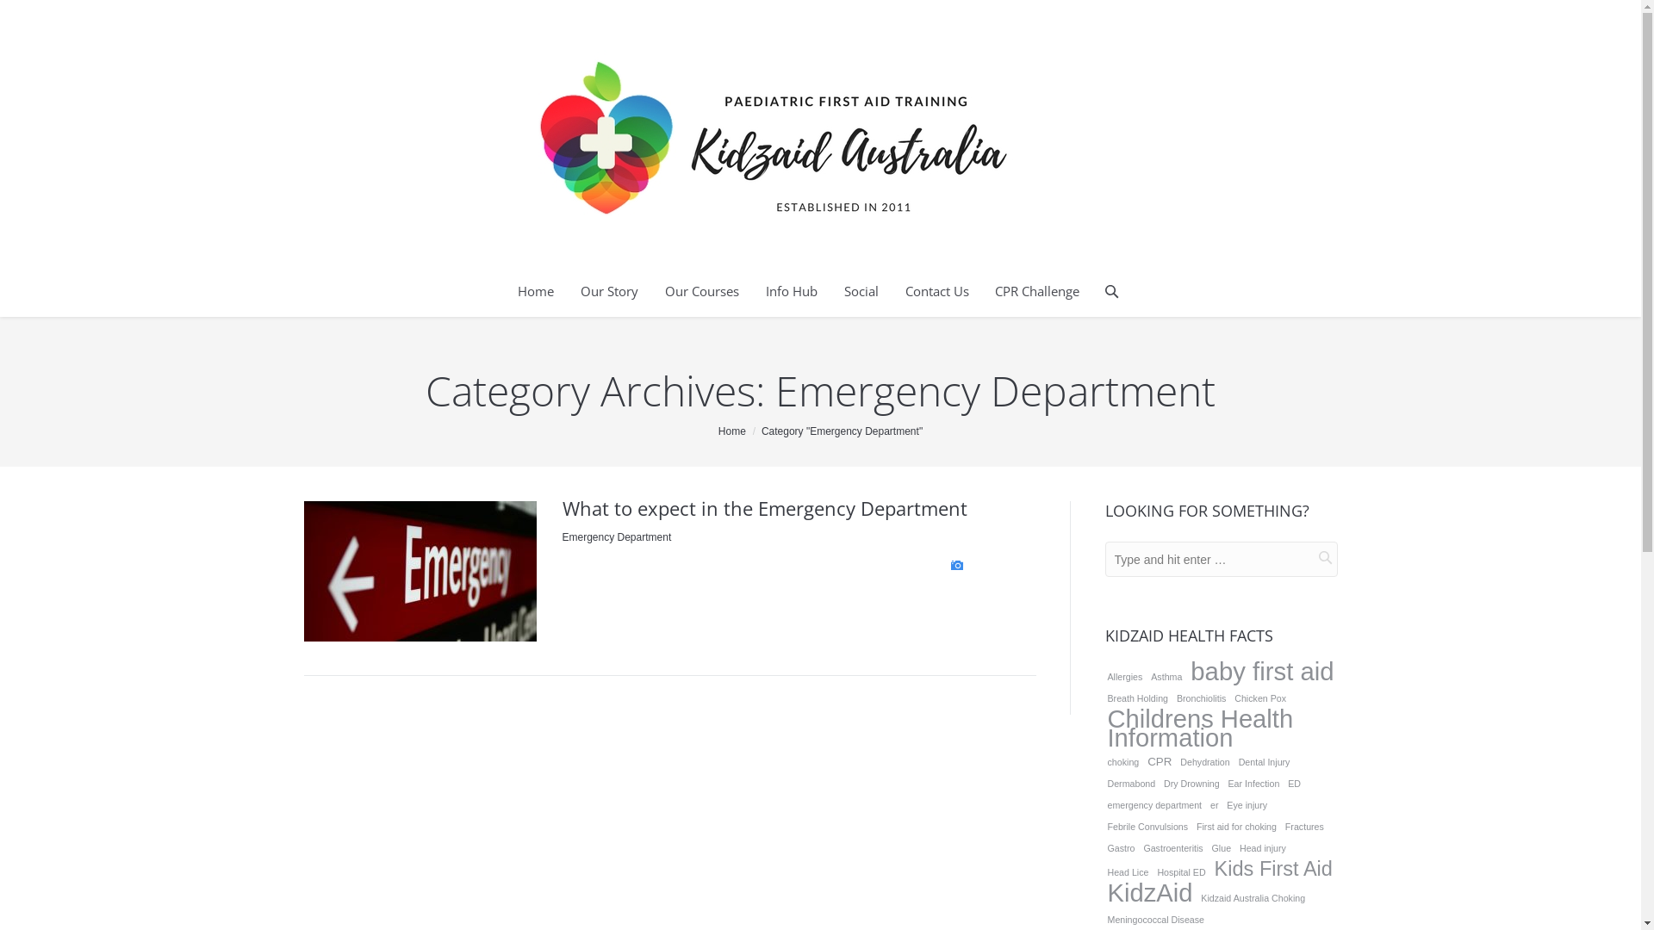  What do you see at coordinates (1123, 762) in the screenshot?
I see `choking` at bounding box center [1123, 762].